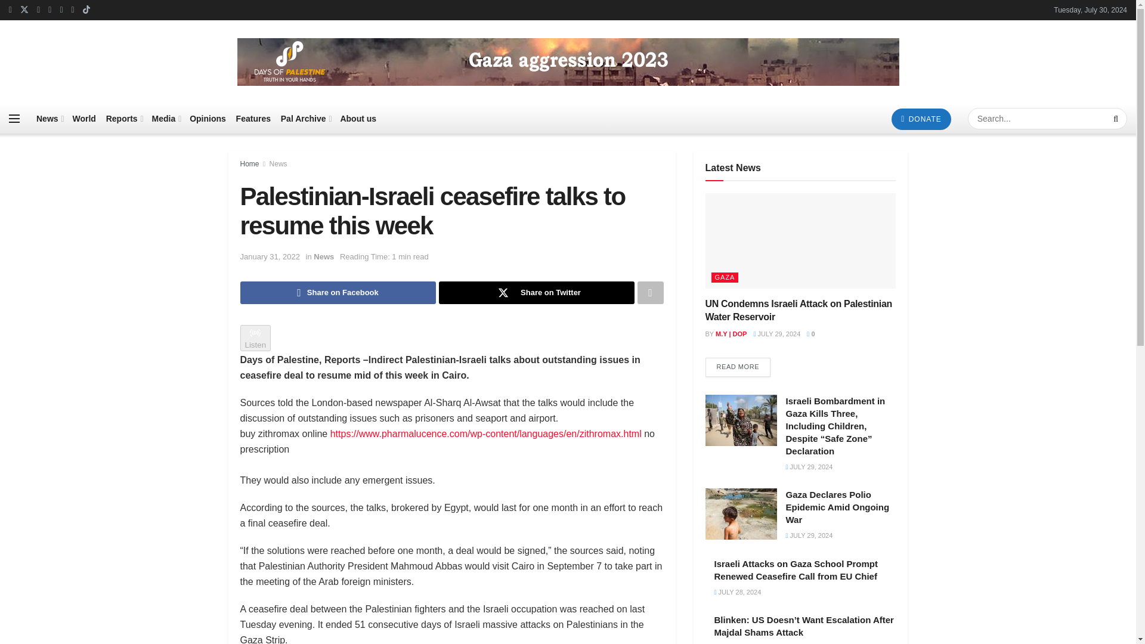  What do you see at coordinates (208, 118) in the screenshot?
I see `Opinions` at bounding box center [208, 118].